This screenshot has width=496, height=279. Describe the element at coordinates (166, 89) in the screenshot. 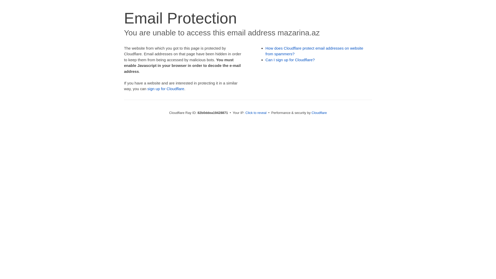

I see `sign up for Cloudflare` at that location.